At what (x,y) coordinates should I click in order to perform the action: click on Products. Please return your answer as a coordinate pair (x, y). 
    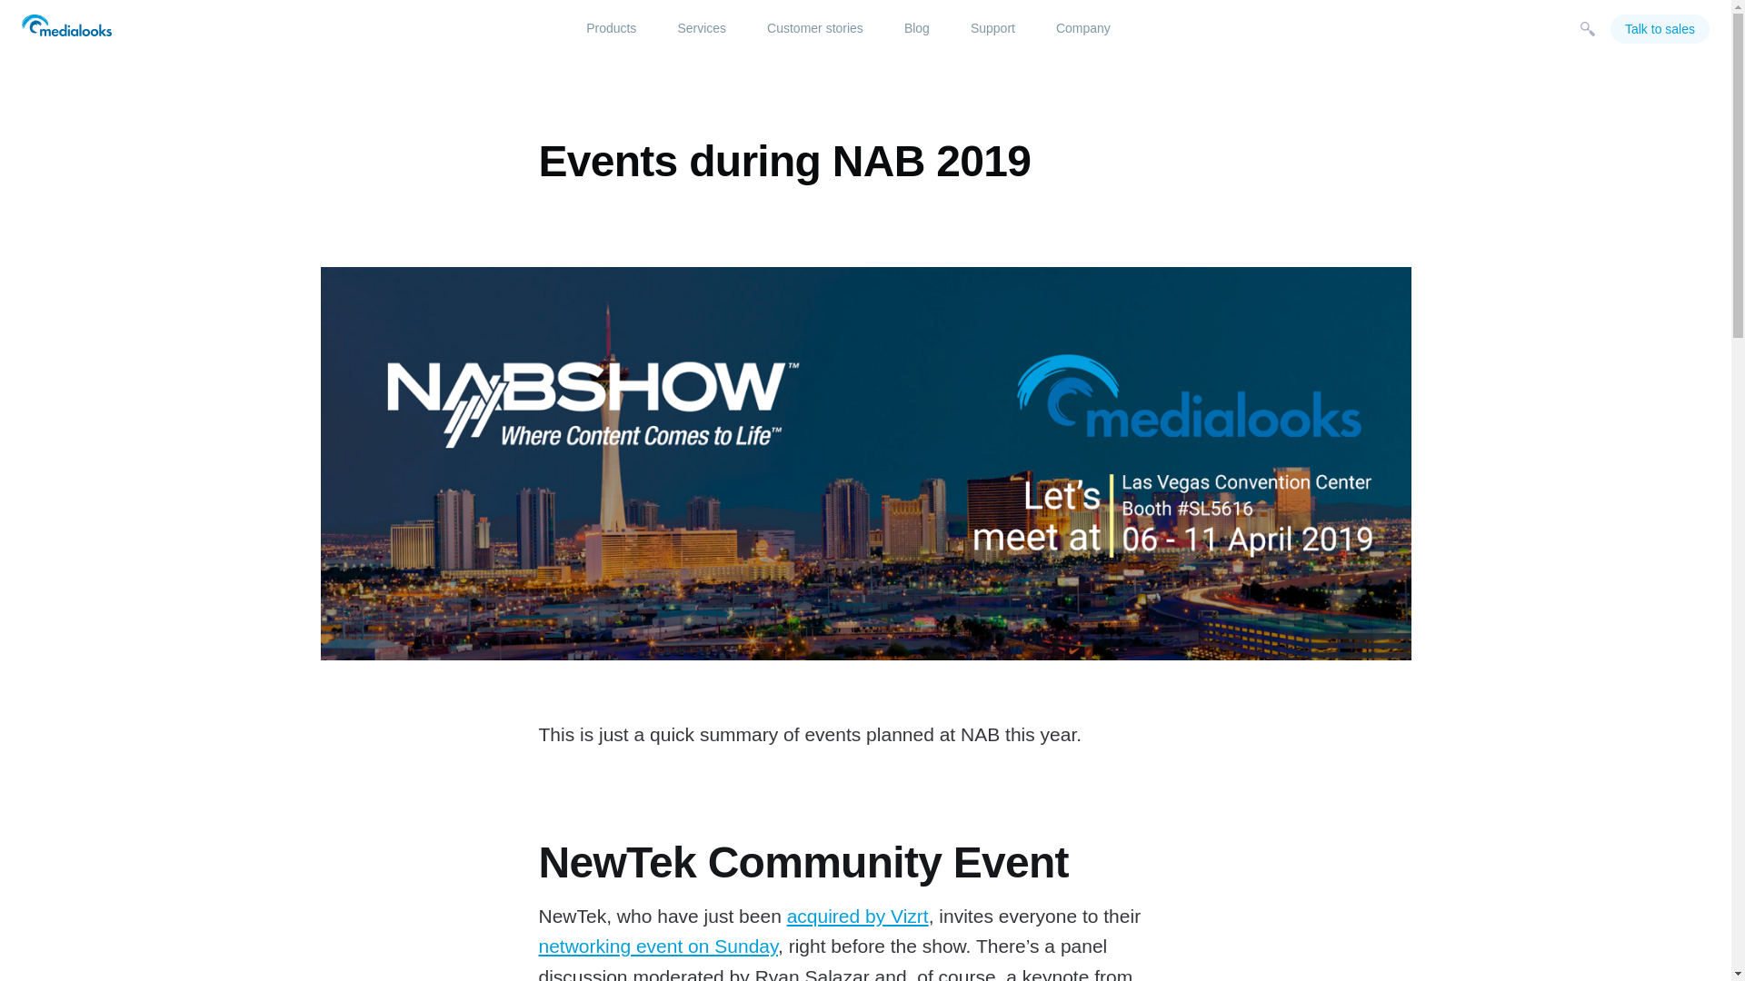
    Looking at the image, I should click on (611, 29).